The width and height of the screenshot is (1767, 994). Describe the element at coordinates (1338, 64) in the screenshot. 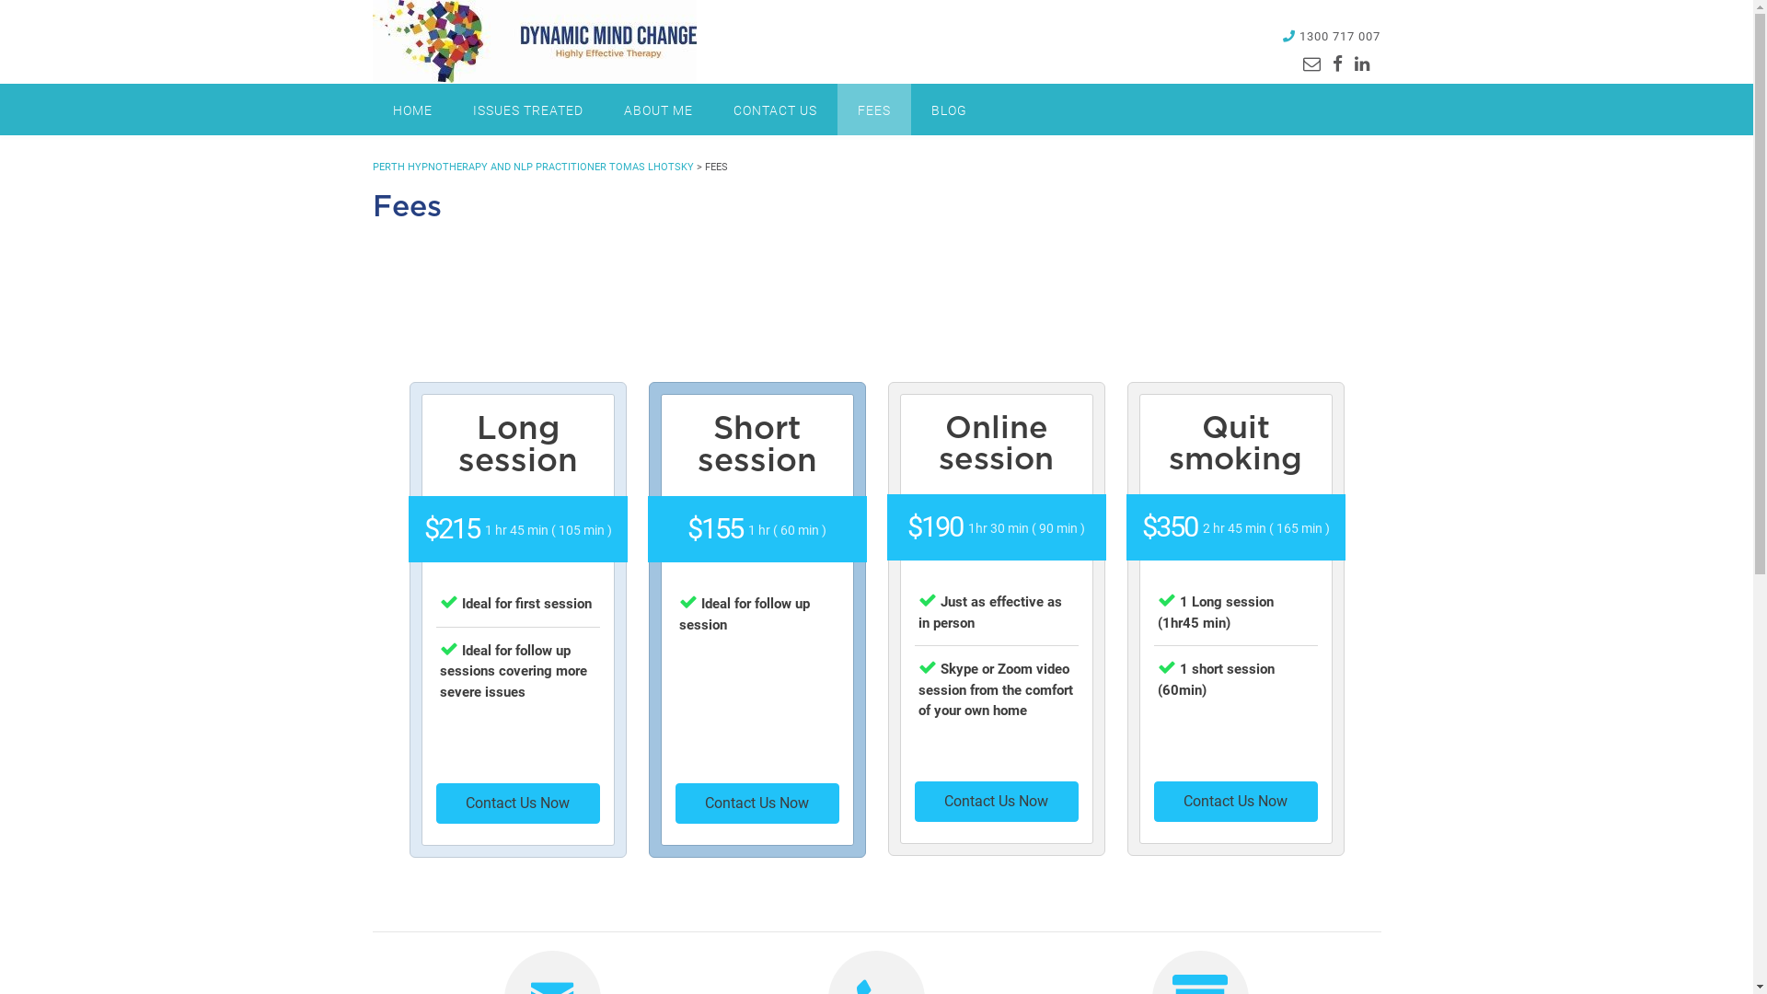

I see `Find us on Facebook` at that location.